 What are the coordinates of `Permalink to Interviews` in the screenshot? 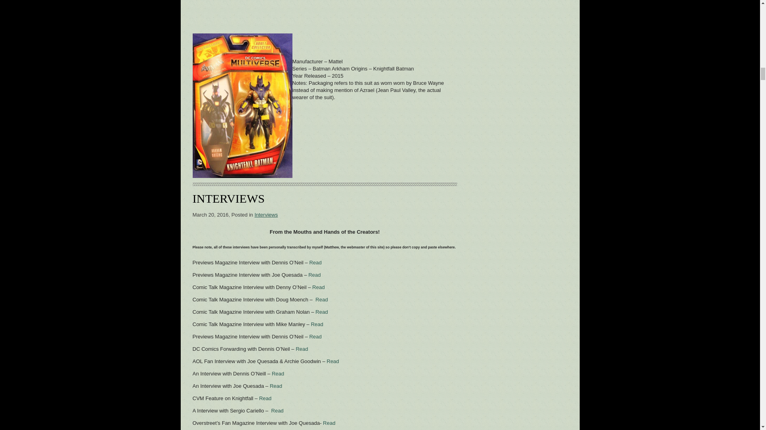 It's located at (228, 198).